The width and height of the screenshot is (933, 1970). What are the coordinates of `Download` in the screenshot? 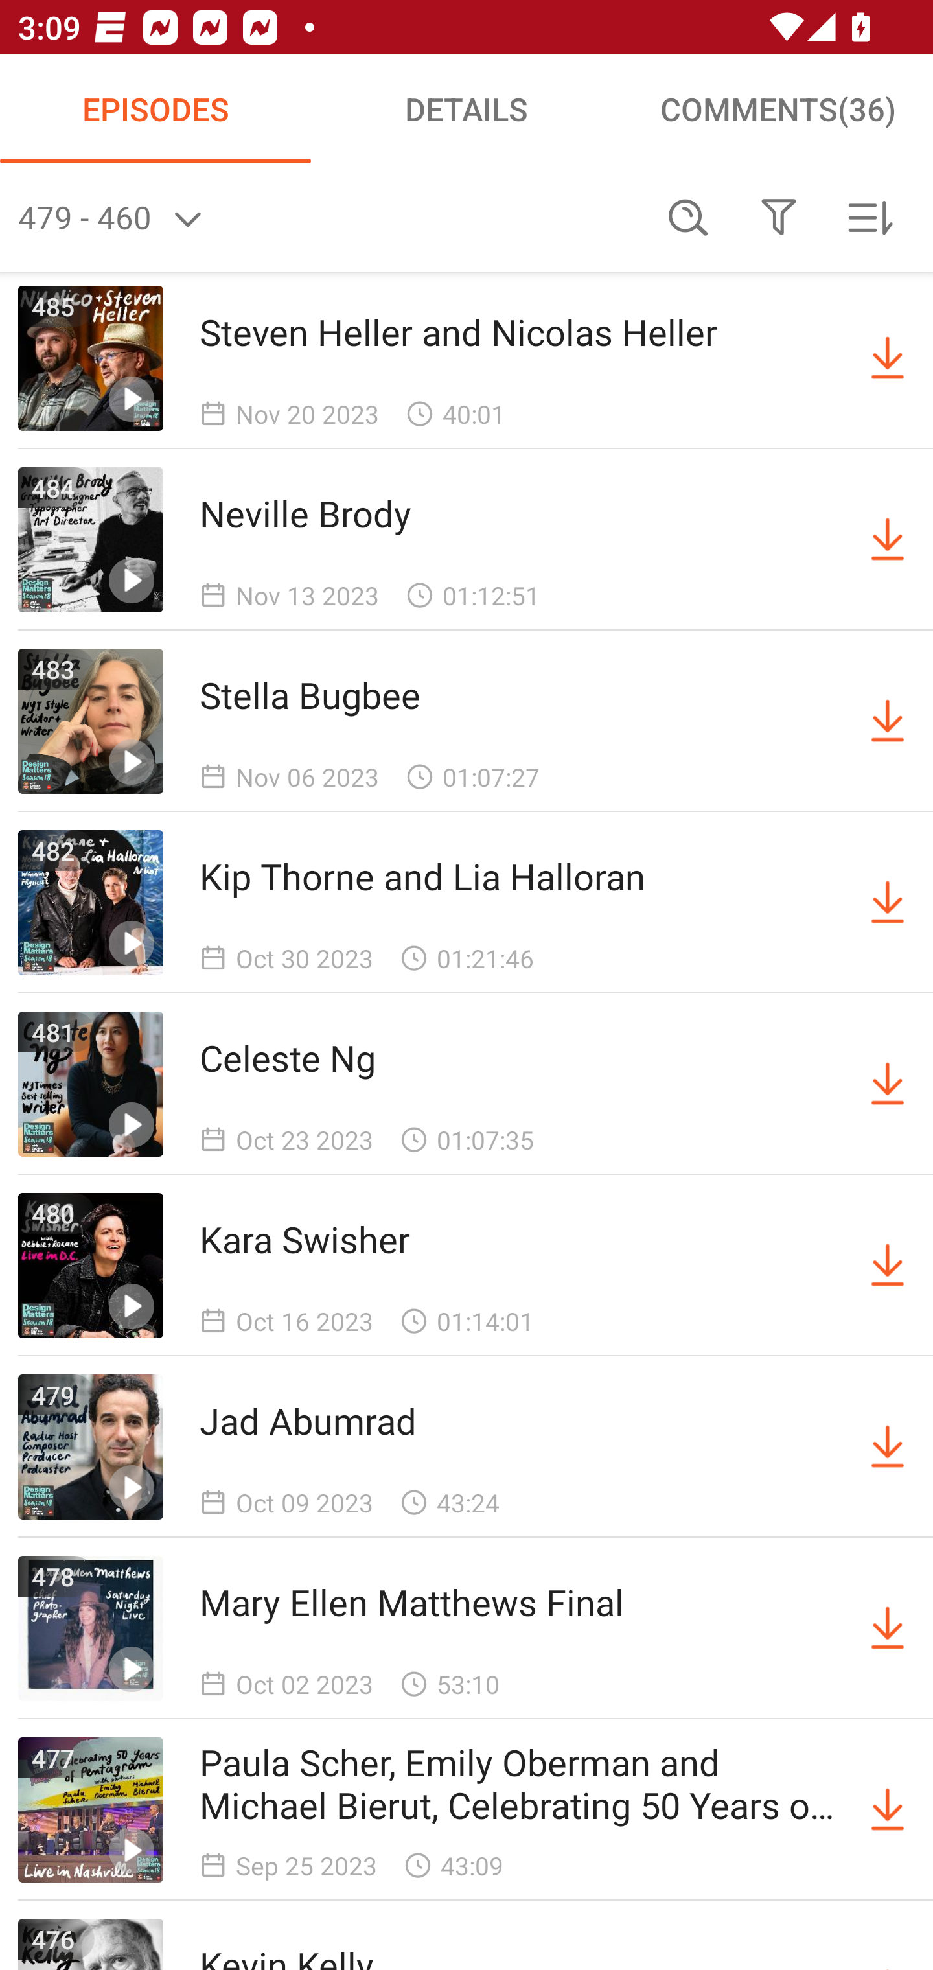 It's located at (888, 539).